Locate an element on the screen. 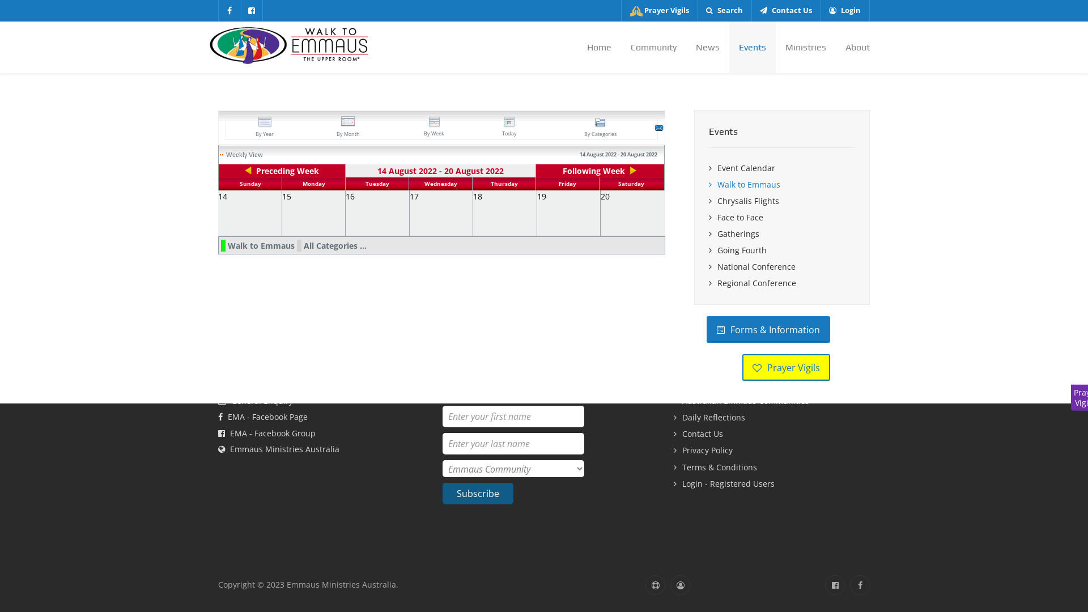 This screenshot has height=612, width=1088. Going Fourth is located at coordinates (782, 250).